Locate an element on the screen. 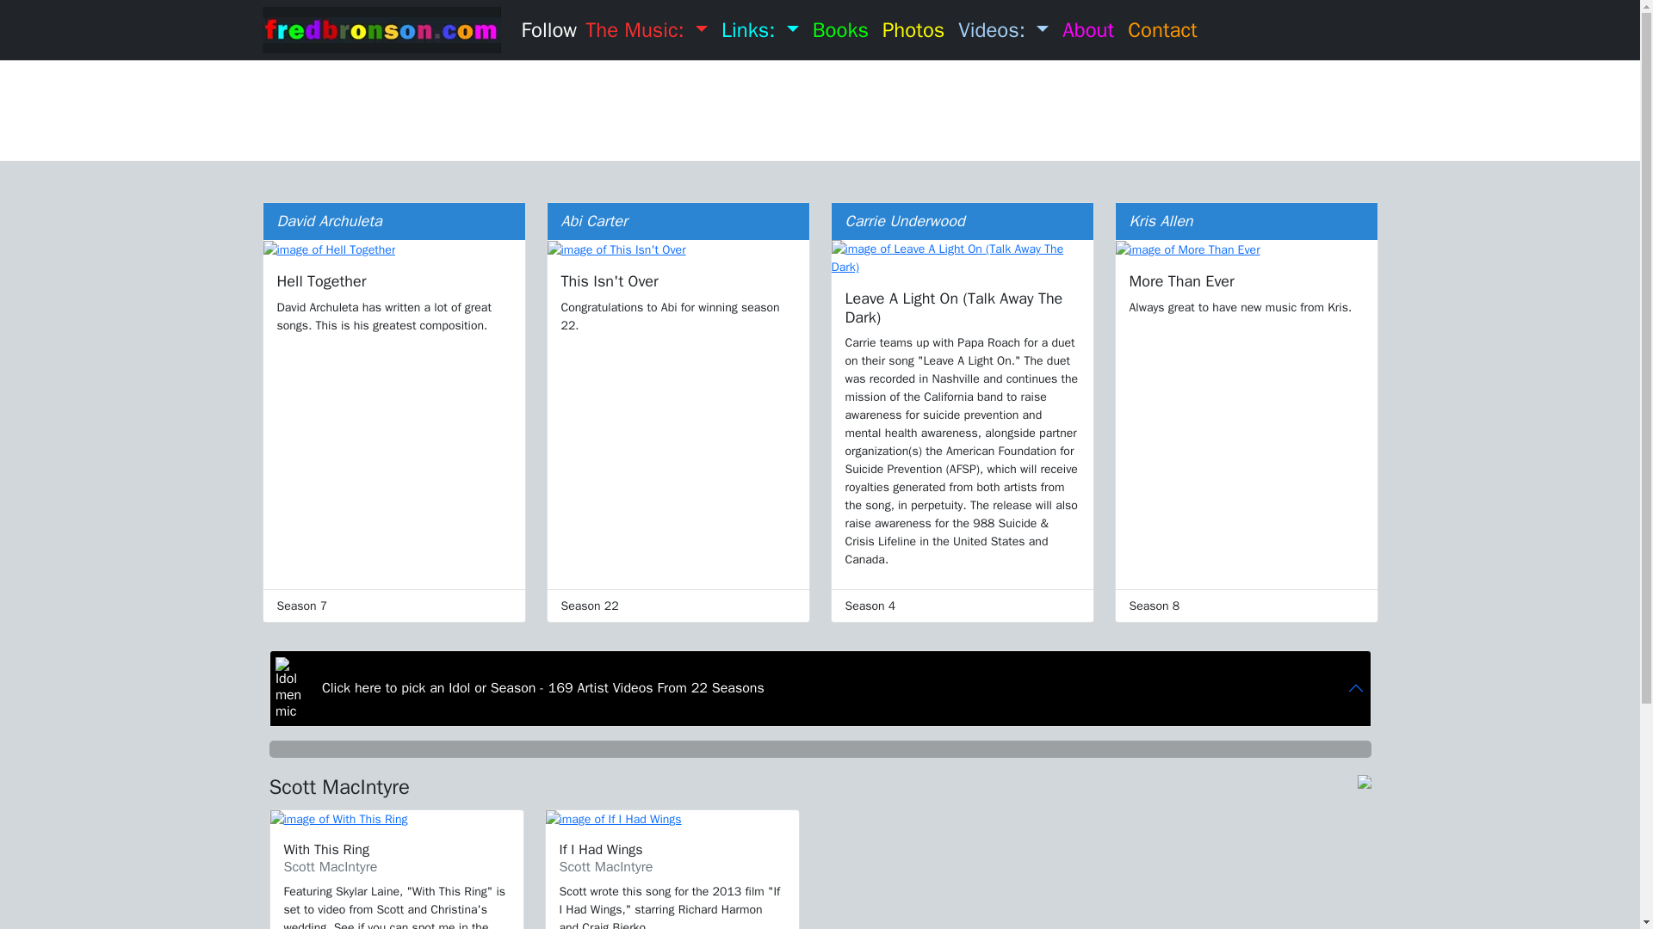  Videos: is located at coordinates (1004, 29).